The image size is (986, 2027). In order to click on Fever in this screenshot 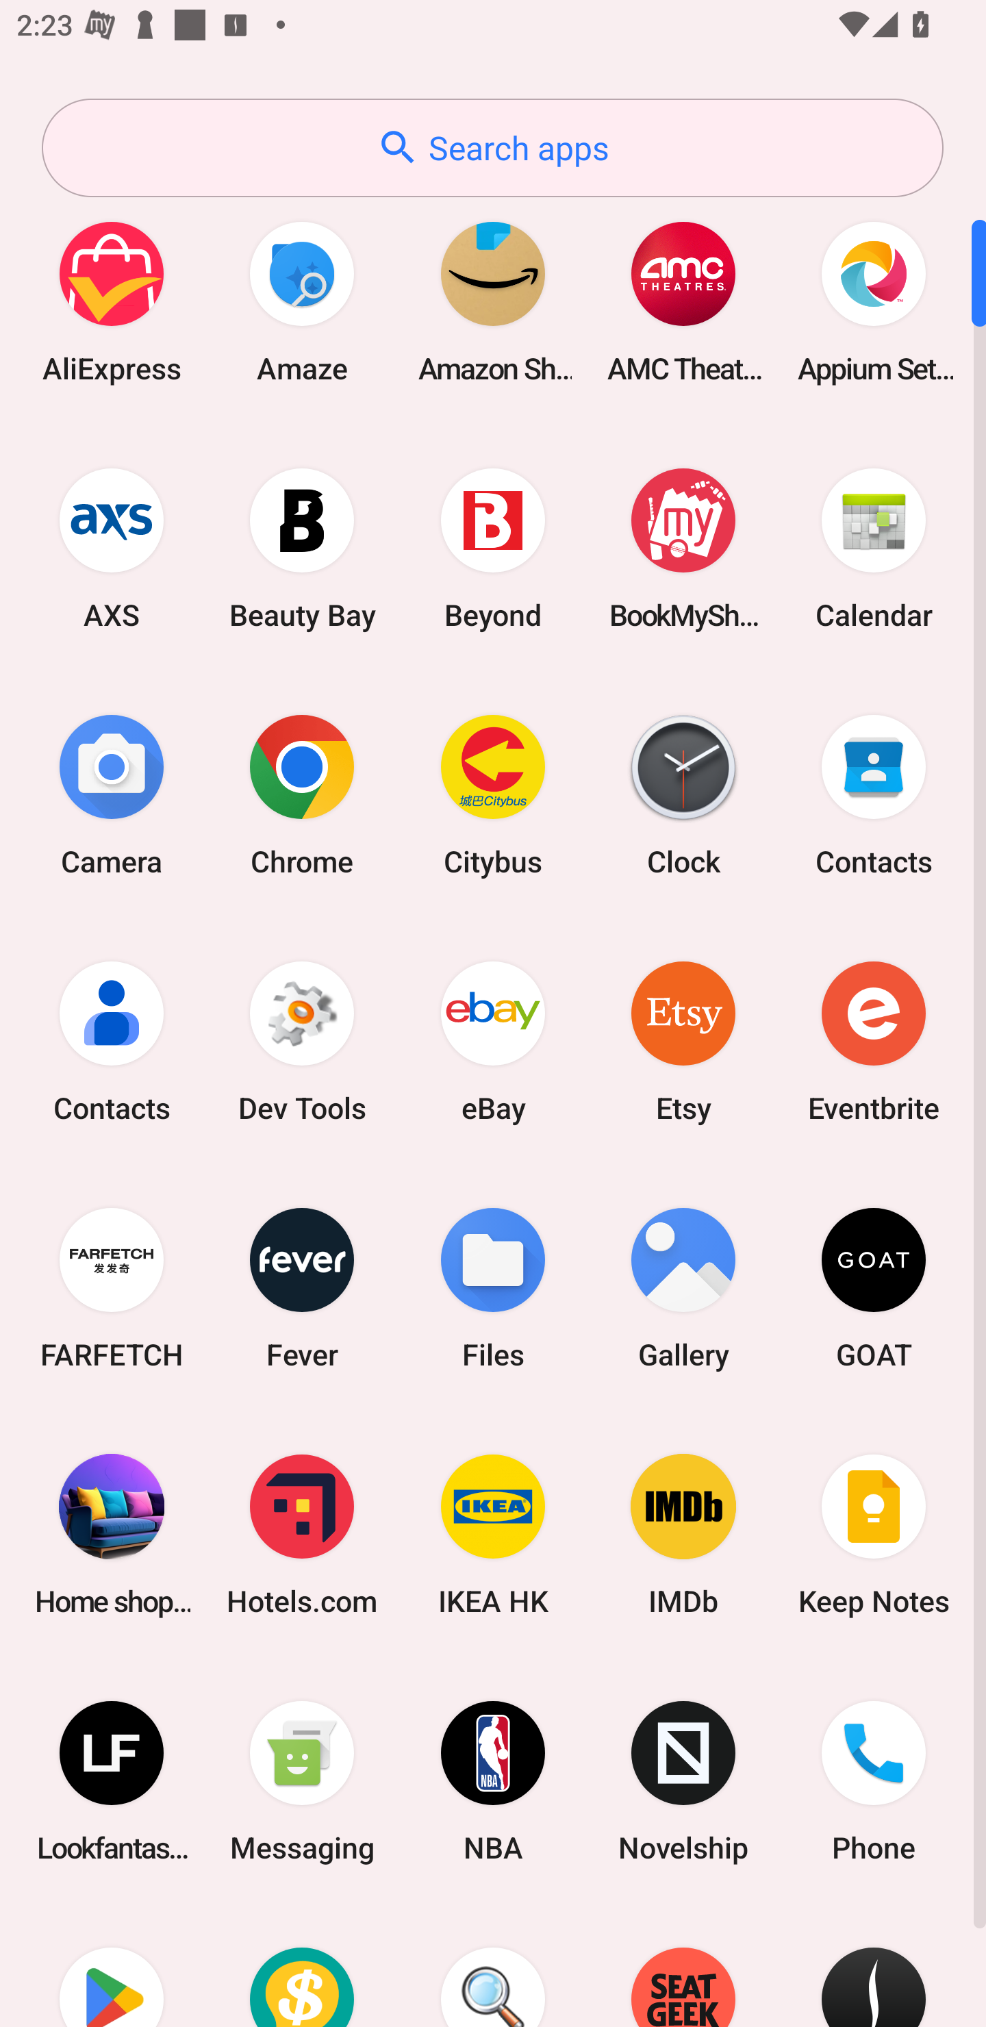, I will do `click(302, 1287)`.